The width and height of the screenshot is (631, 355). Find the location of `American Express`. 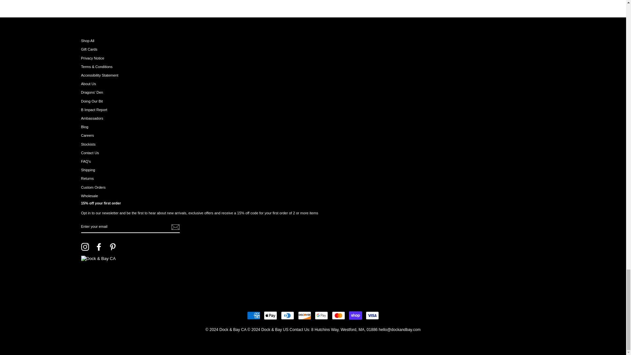

American Express is located at coordinates (254, 315).